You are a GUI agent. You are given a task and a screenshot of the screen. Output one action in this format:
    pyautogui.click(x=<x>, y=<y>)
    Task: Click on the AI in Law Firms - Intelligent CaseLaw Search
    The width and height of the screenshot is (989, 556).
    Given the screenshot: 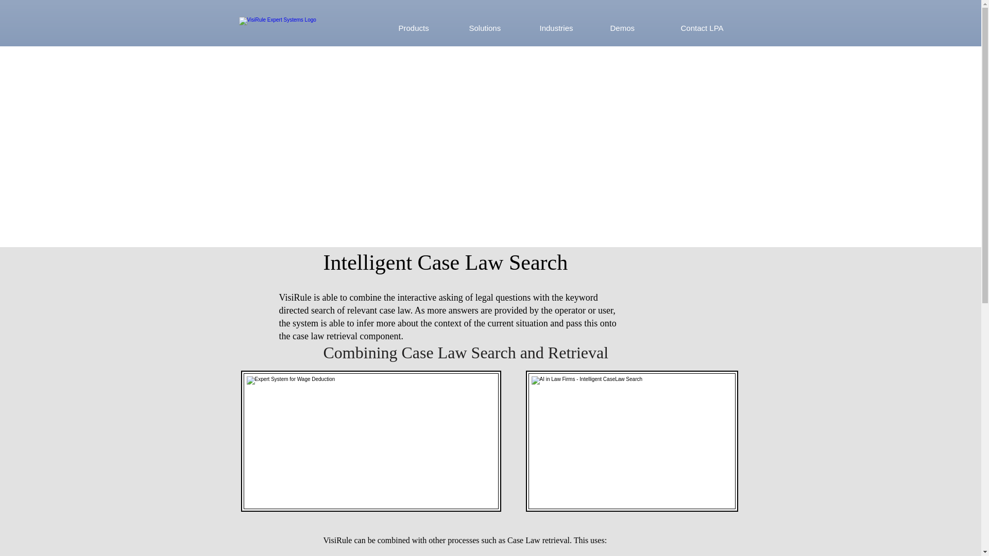 What is the action you would take?
    pyautogui.click(x=632, y=441)
    